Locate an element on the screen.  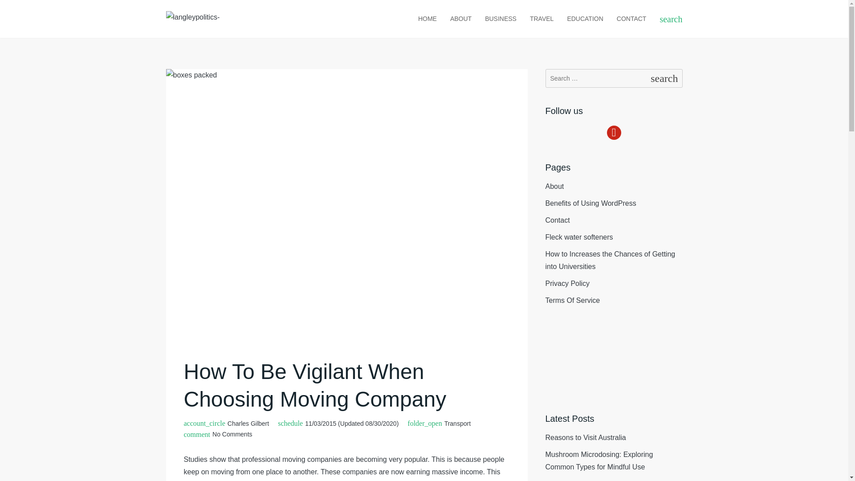
TRAVEL is located at coordinates (541, 19).